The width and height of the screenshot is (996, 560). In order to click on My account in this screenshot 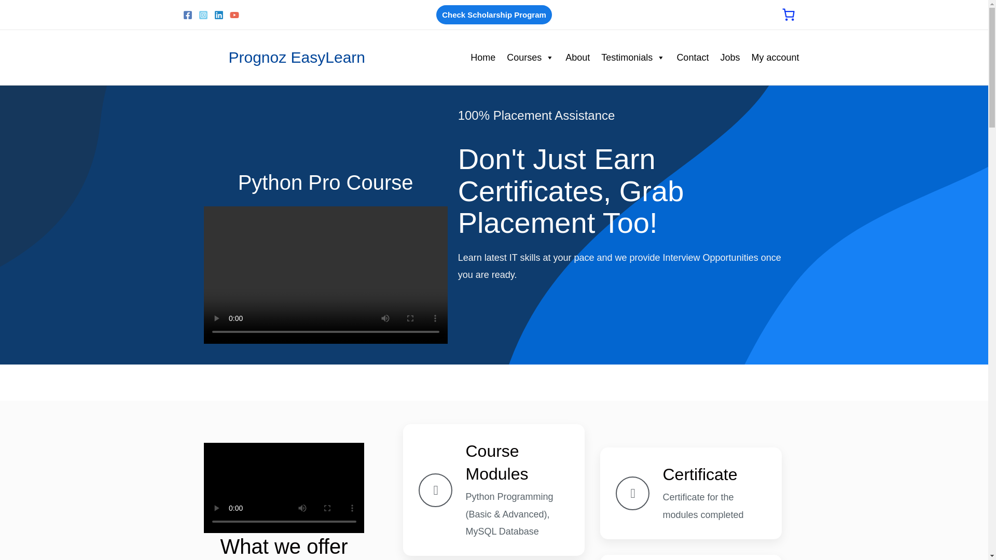, I will do `click(775, 57)`.